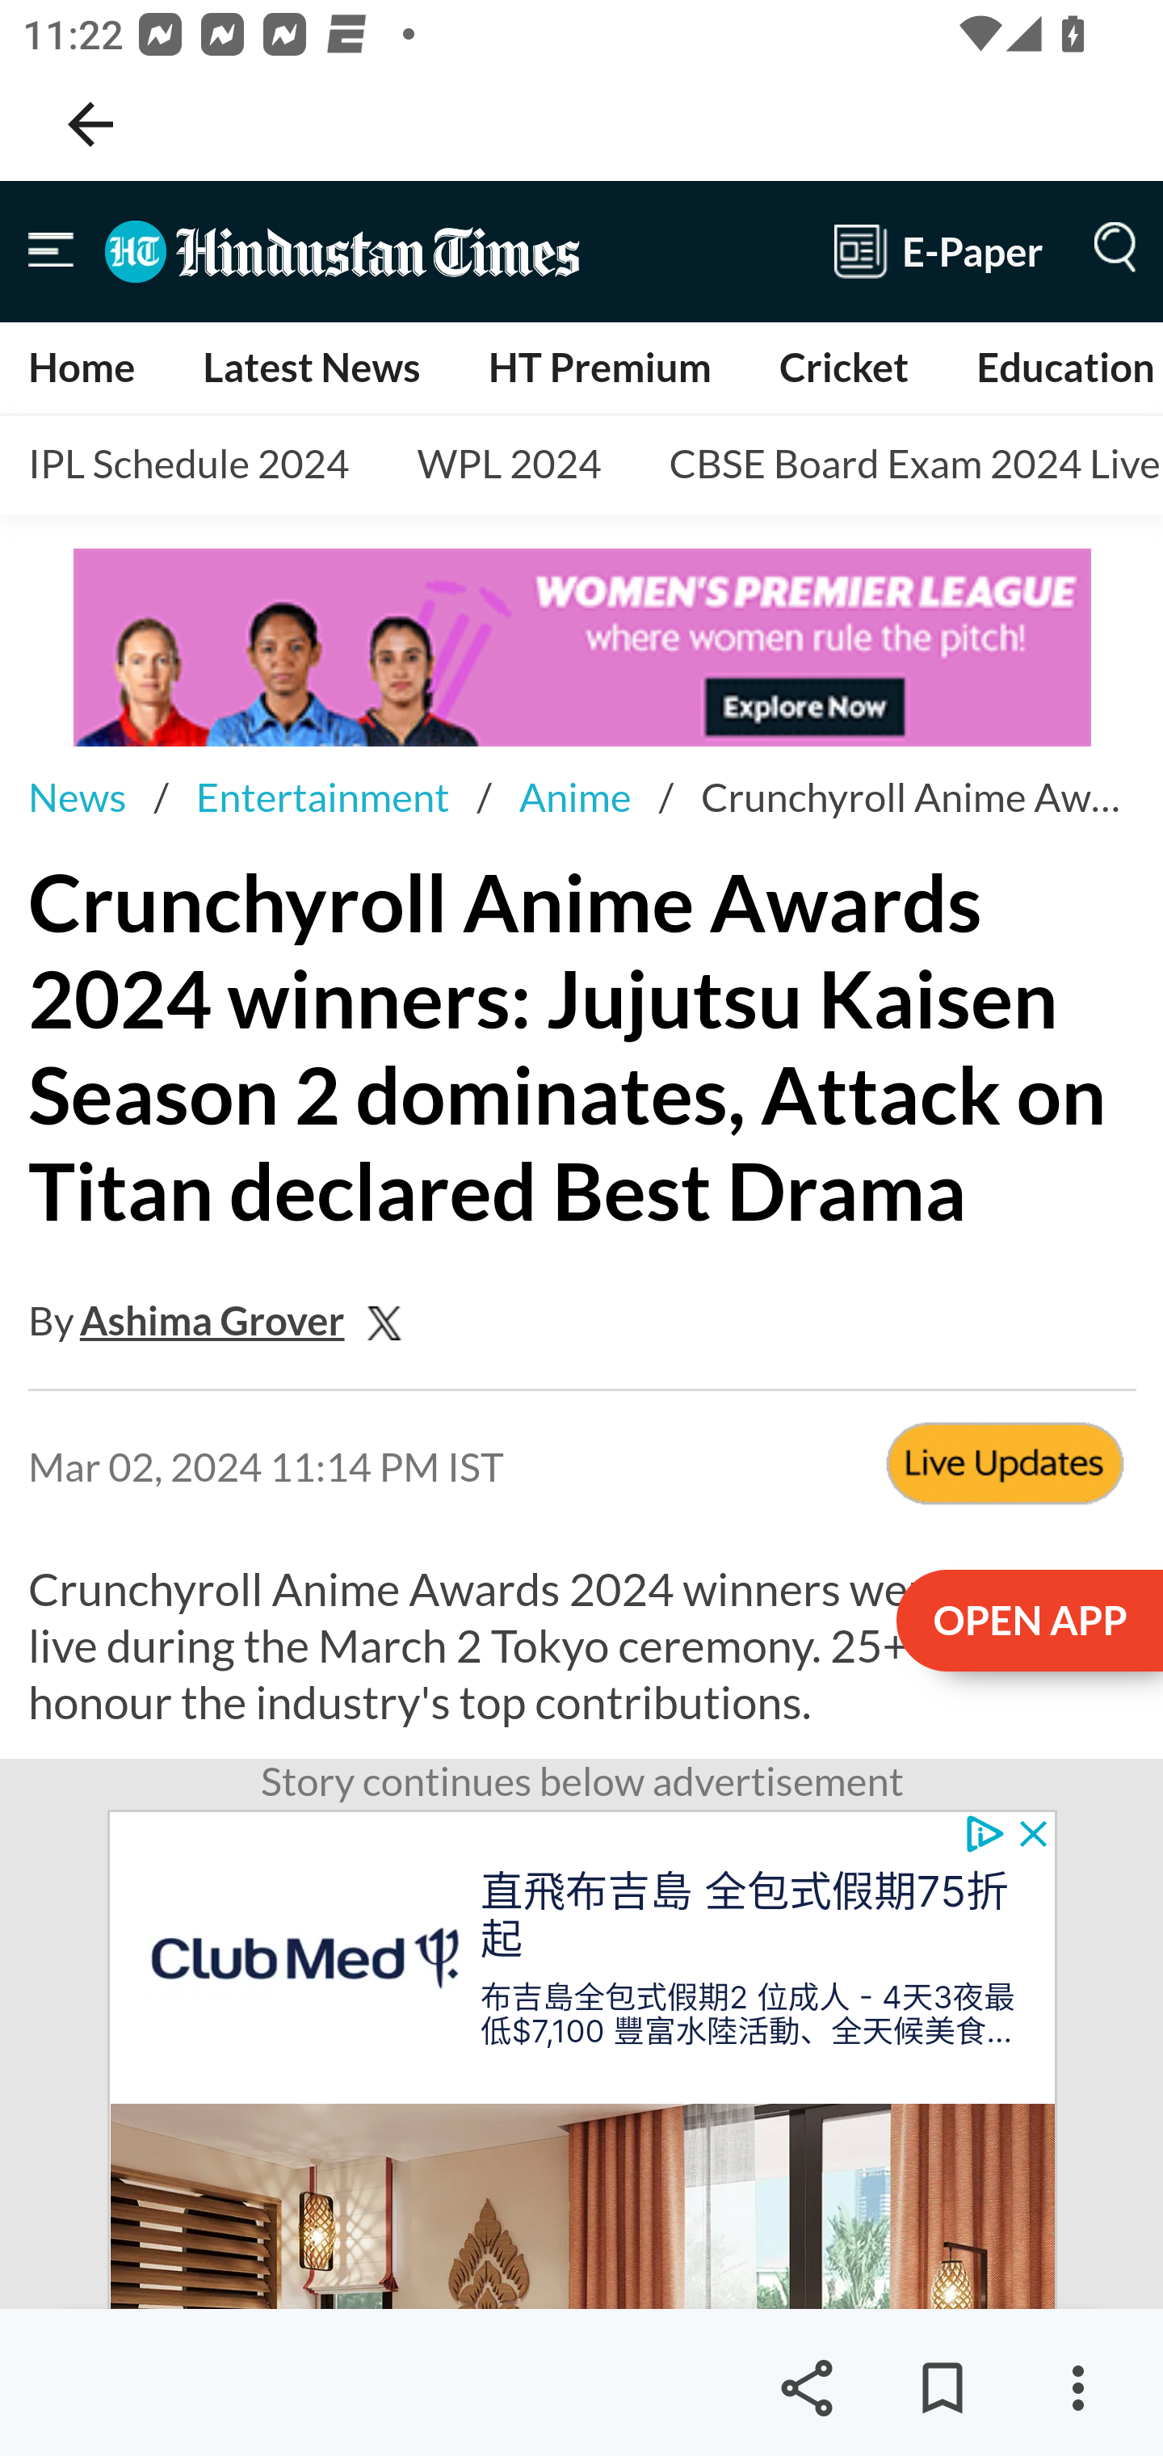 This screenshot has width=1163, height=2456. I want to click on Home, so click(82, 367).